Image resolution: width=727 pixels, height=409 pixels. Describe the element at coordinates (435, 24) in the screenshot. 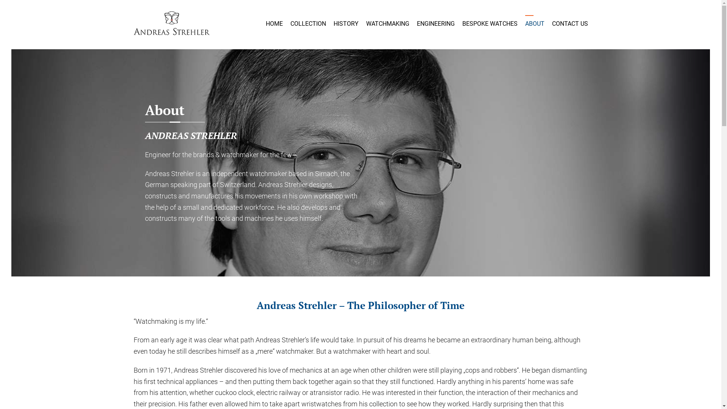

I see `ENGINEERING` at that location.